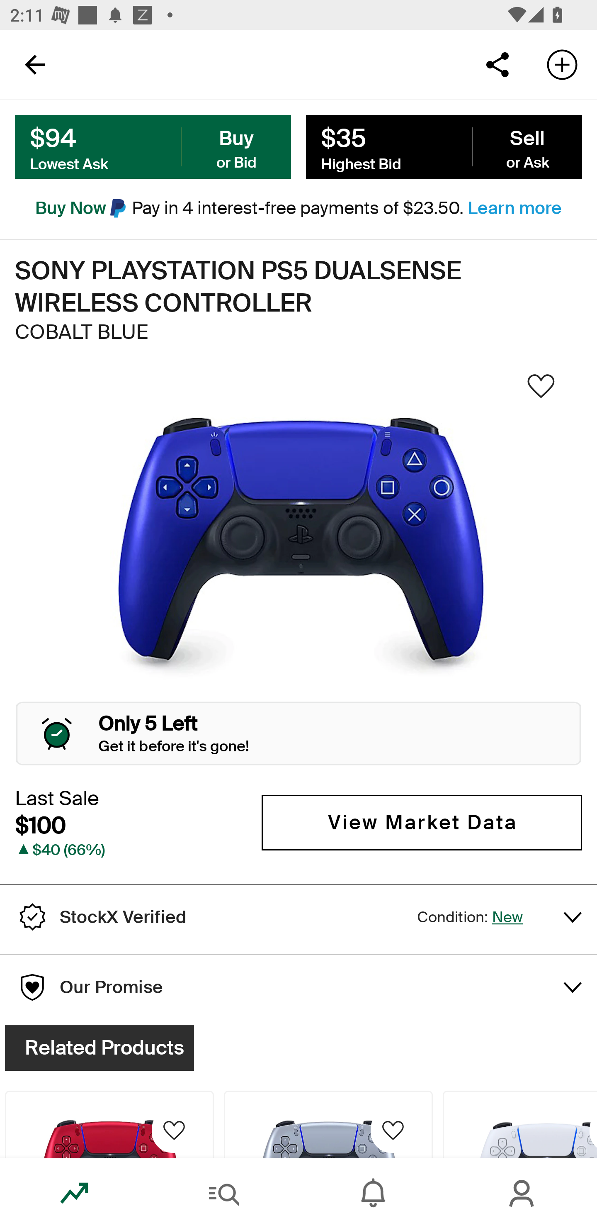 Image resolution: width=597 pixels, height=1228 pixels. Describe the element at coordinates (153, 147) in the screenshot. I see `$233 Buy Lowest Ask or Bid` at that location.